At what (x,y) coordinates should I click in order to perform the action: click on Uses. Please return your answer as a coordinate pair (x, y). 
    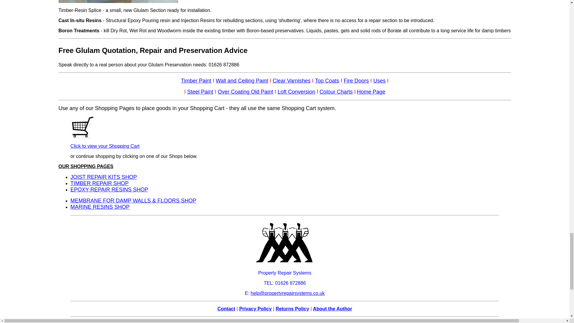
    Looking at the image, I should click on (380, 81).